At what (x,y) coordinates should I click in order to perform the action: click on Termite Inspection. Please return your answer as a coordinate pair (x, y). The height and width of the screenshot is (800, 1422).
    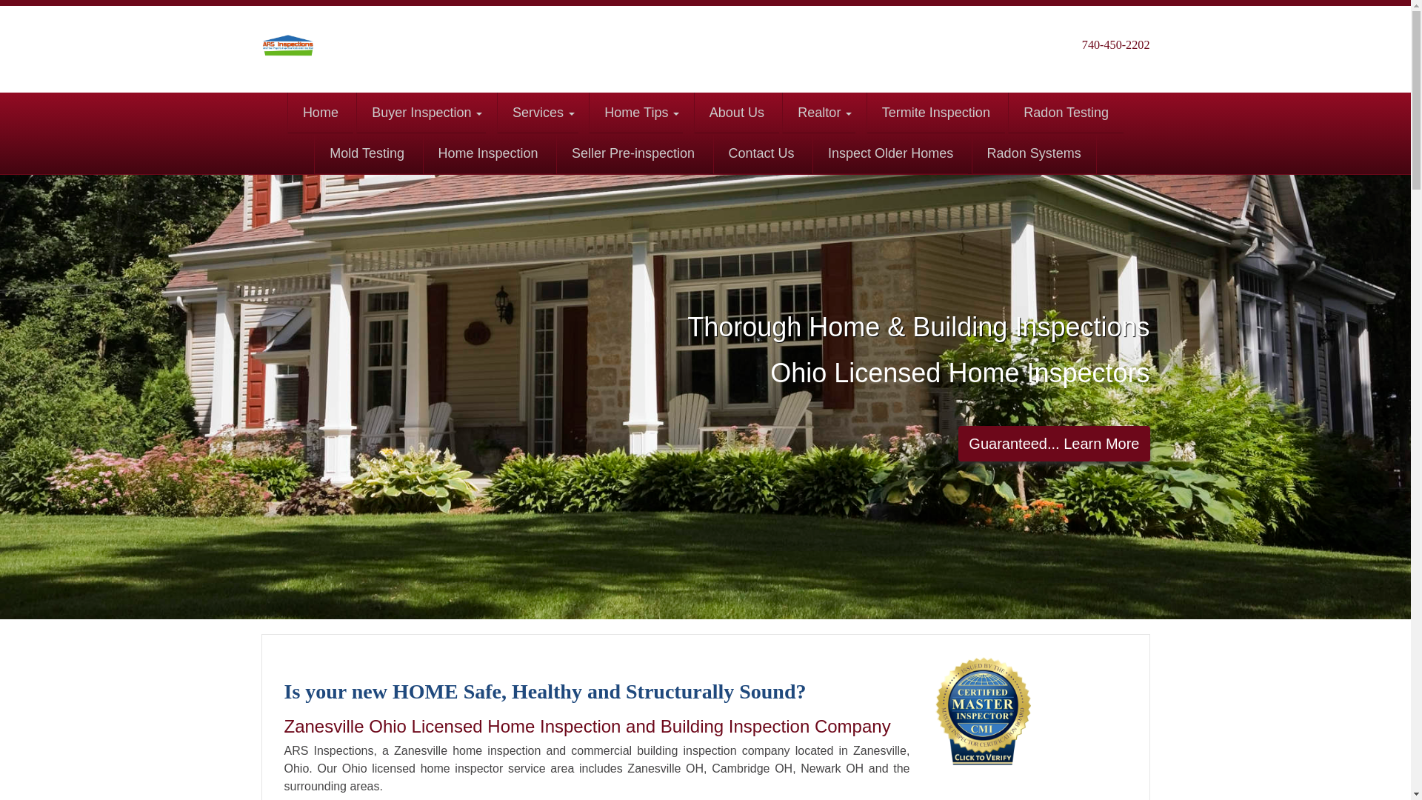
    Looking at the image, I should click on (935, 113).